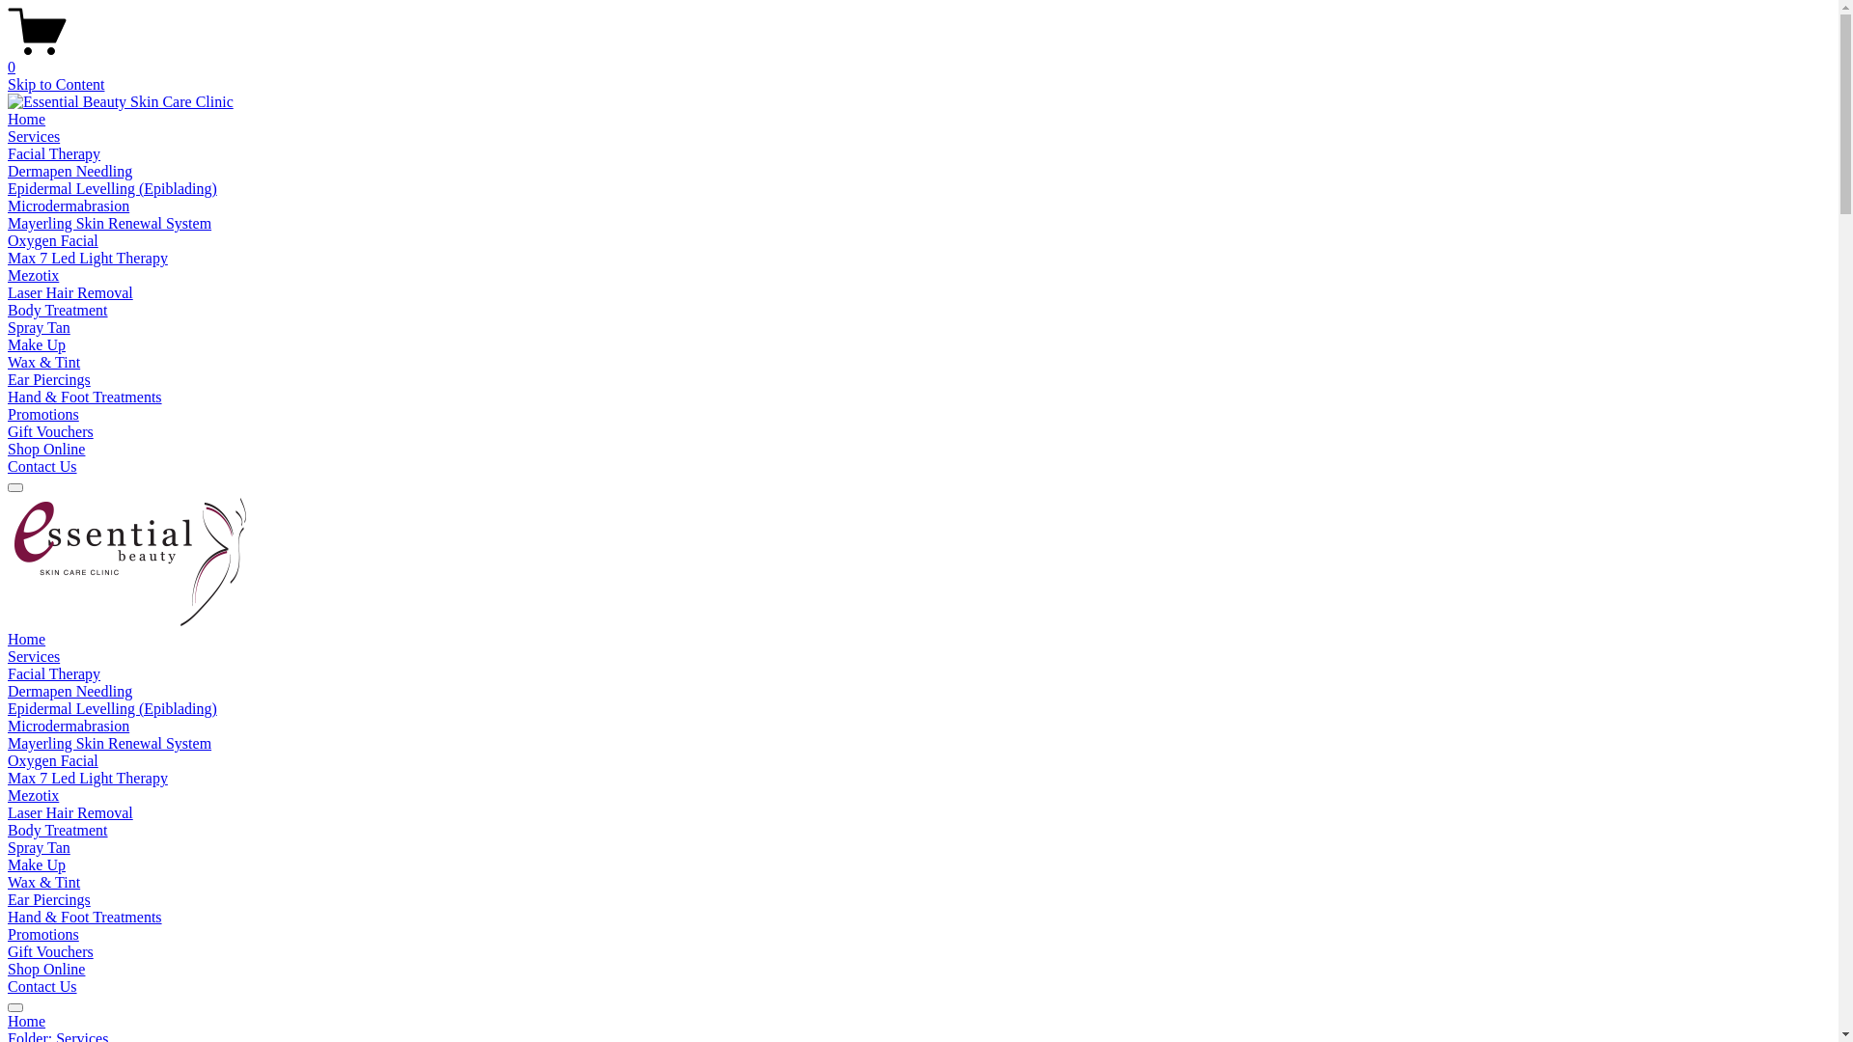 The height and width of the screenshot is (1042, 1853). Describe the element at coordinates (39, 847) in the screenshot. I see `Spray Tan` at that location.